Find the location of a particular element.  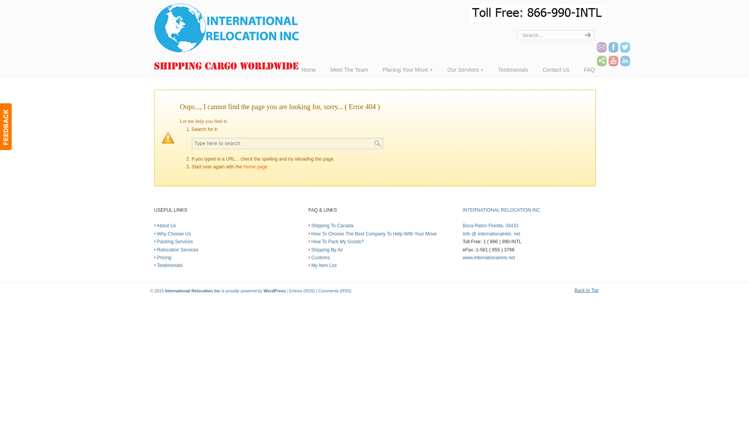

Meet The Team is located at coordinates (349, 69).